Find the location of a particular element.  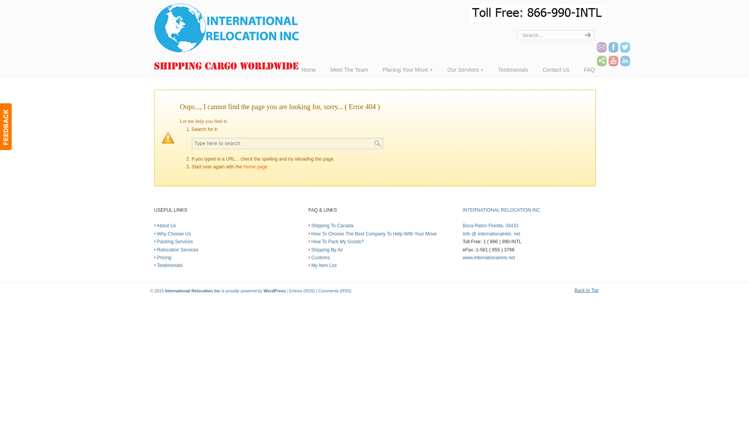

Meet The Team is located at coordinates (349, 69).